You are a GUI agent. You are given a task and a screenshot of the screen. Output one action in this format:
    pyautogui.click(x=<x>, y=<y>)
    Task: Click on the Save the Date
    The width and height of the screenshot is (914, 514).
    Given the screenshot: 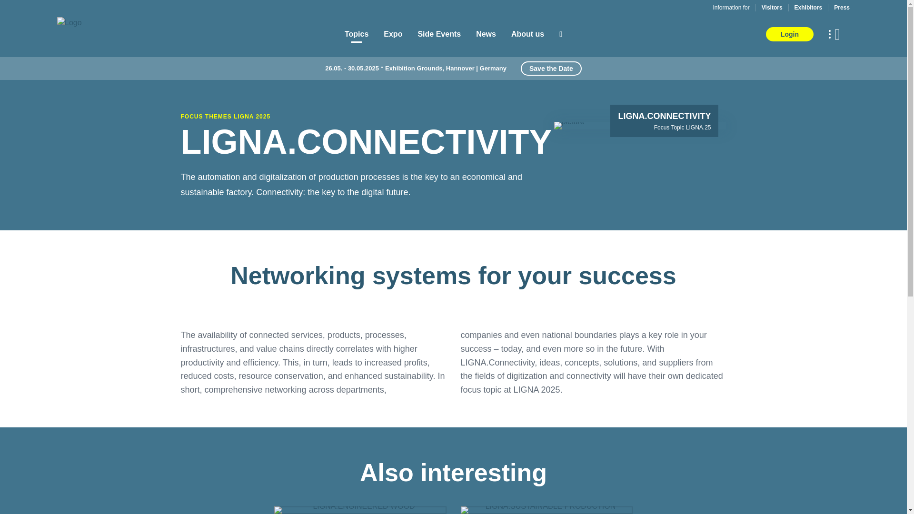 What is the action you would take?
    pyautogui.click(x=551, y=68)
    